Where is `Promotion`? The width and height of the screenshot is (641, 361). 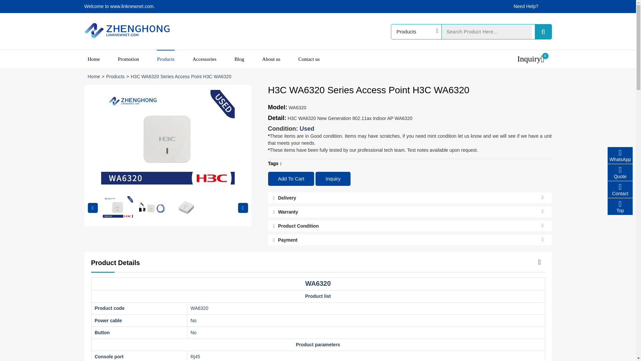
Promotion is located at coordinates (128, 59).